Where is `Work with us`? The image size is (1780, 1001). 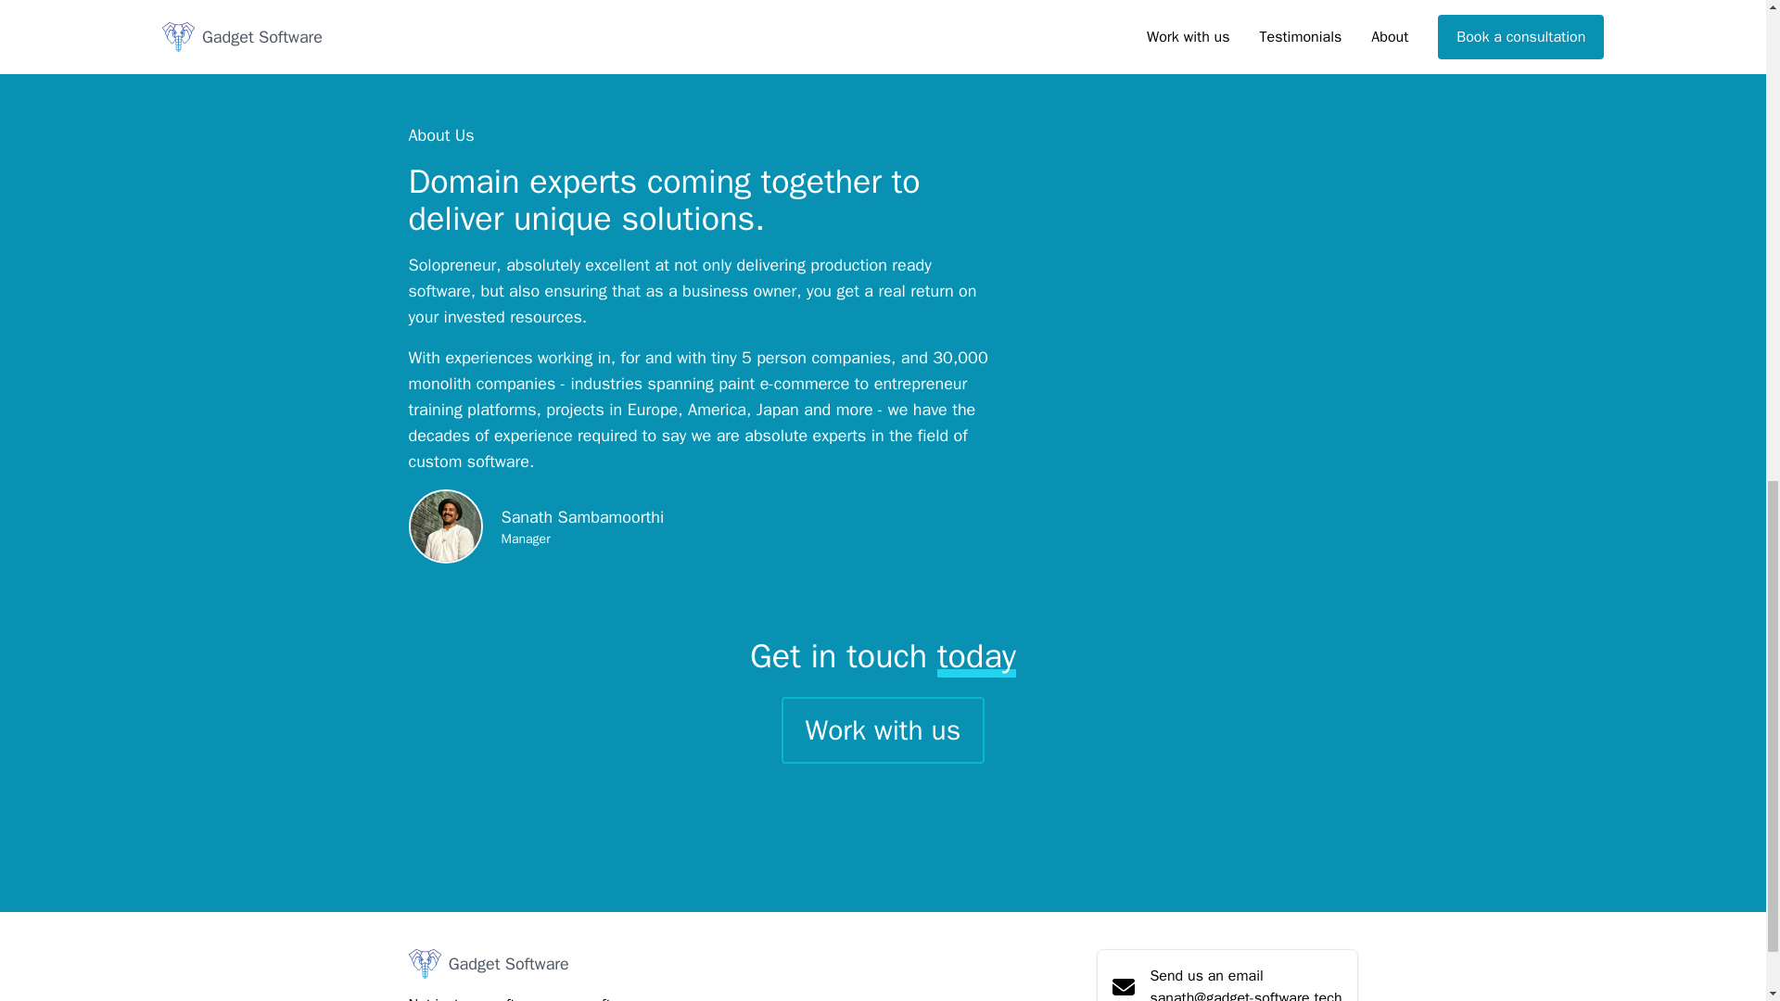 Work with us is located at coordinates (883, 730).